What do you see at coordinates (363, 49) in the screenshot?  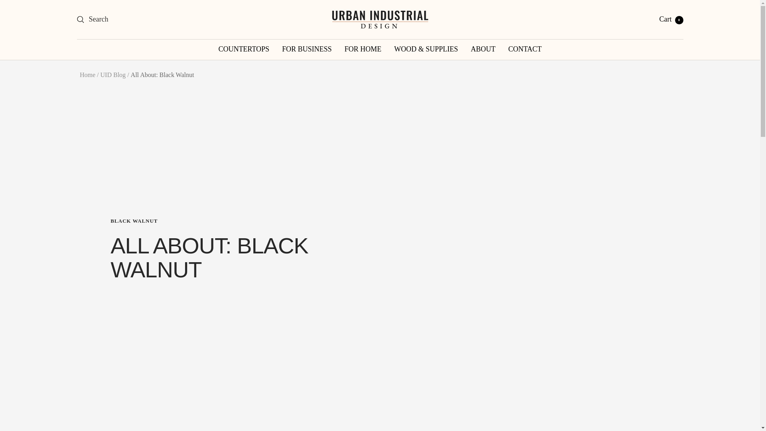 I see `UID Blog` at bounding box center [363, 49].